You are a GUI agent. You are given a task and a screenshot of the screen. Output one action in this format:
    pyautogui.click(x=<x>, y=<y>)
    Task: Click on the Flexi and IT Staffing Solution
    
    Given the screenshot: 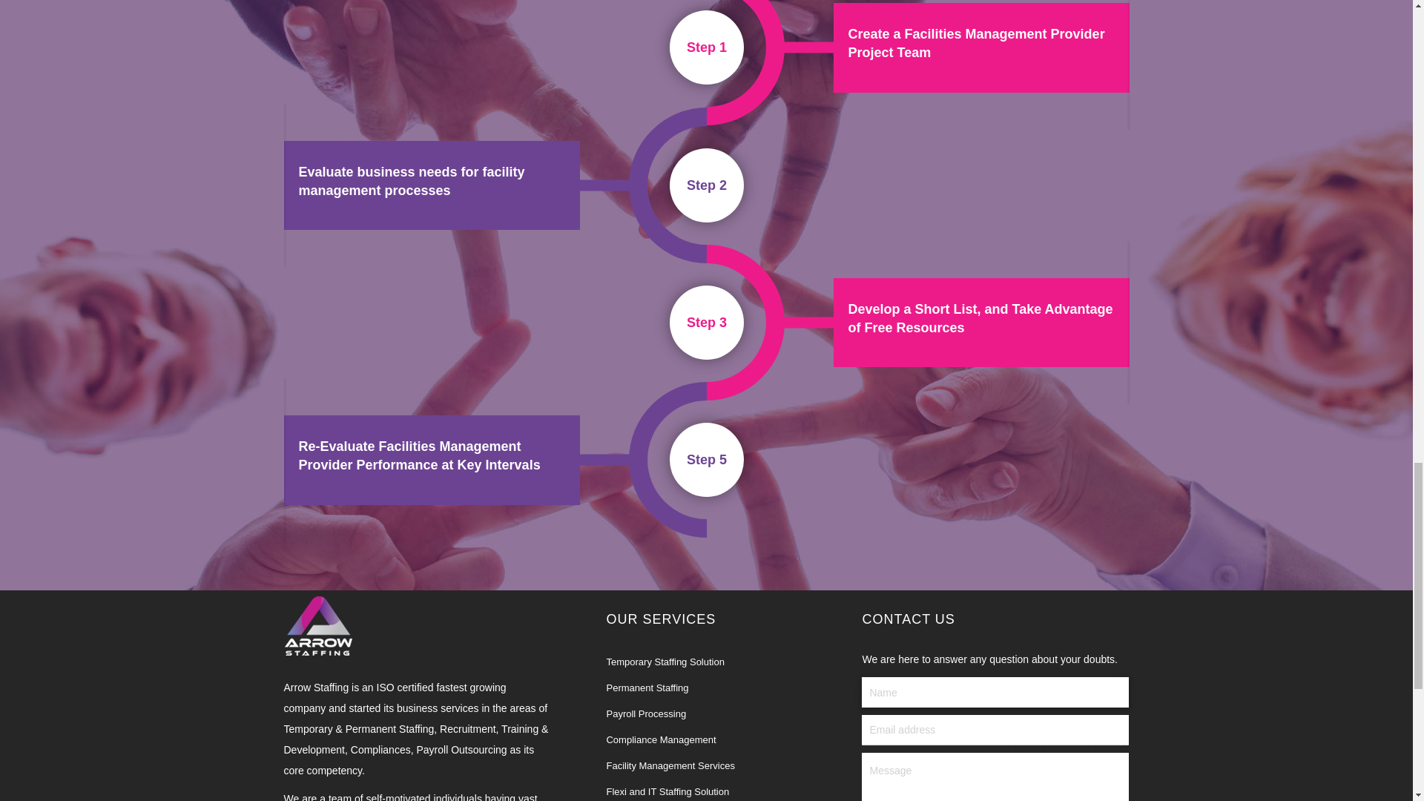 What is the action you would take?
    pyautogui.click(x=667, y=791)
    